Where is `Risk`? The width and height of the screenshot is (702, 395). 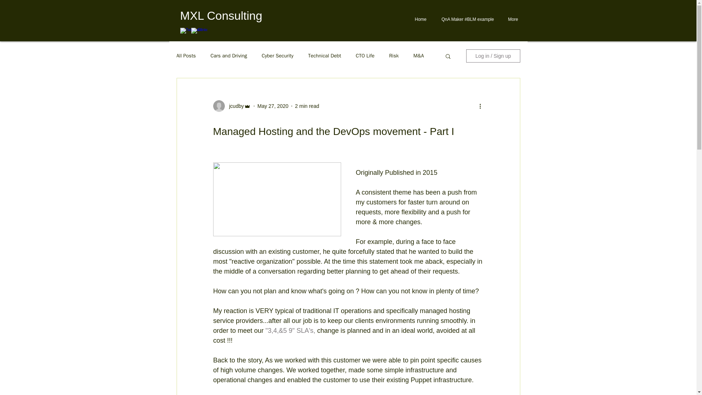 Risk is located at coordinates (393, 56).